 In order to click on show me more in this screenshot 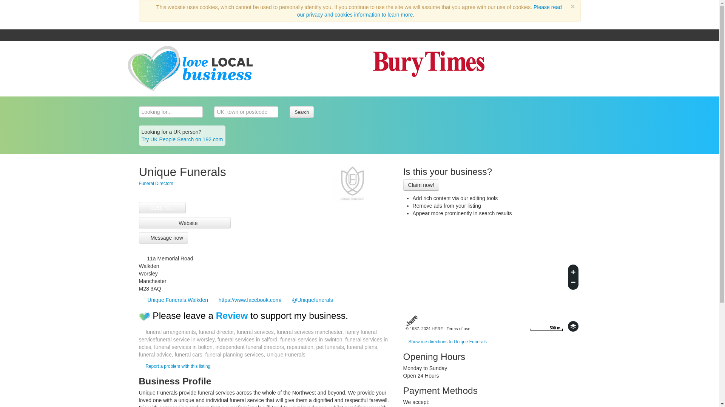, I will do `click(162, 208)`.